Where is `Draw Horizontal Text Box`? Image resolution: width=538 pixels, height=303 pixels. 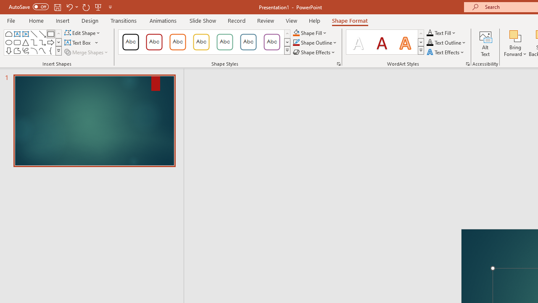 Draw Horizontal Text Box is located at coordinates (78, 43).